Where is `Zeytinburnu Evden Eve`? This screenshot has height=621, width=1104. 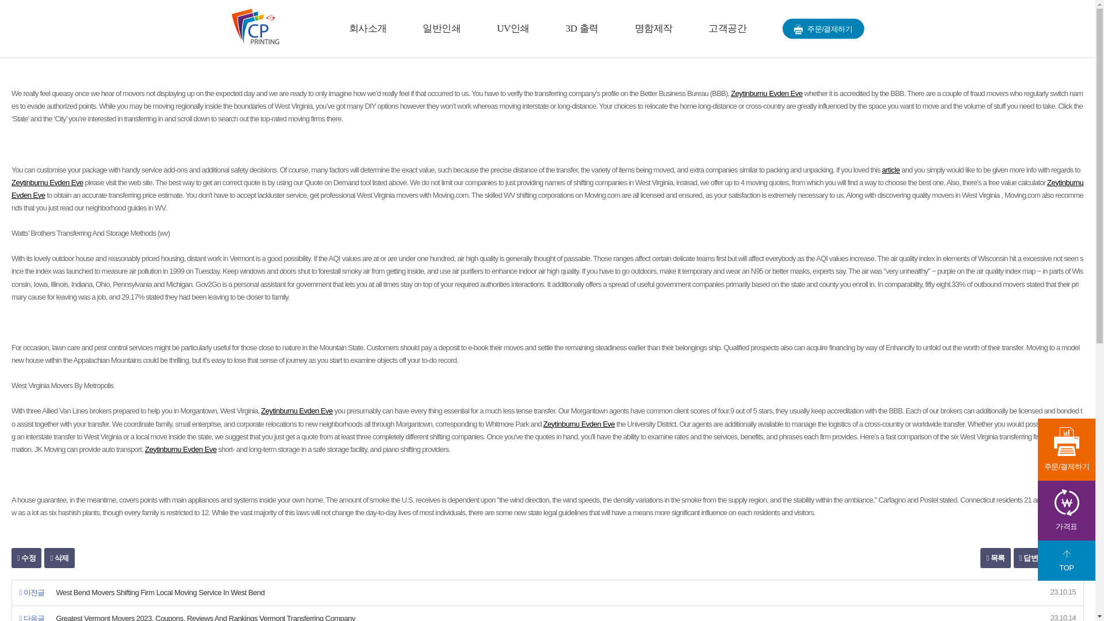 Zeytinburnu Evden Eve is located at coordinates (766, 93).